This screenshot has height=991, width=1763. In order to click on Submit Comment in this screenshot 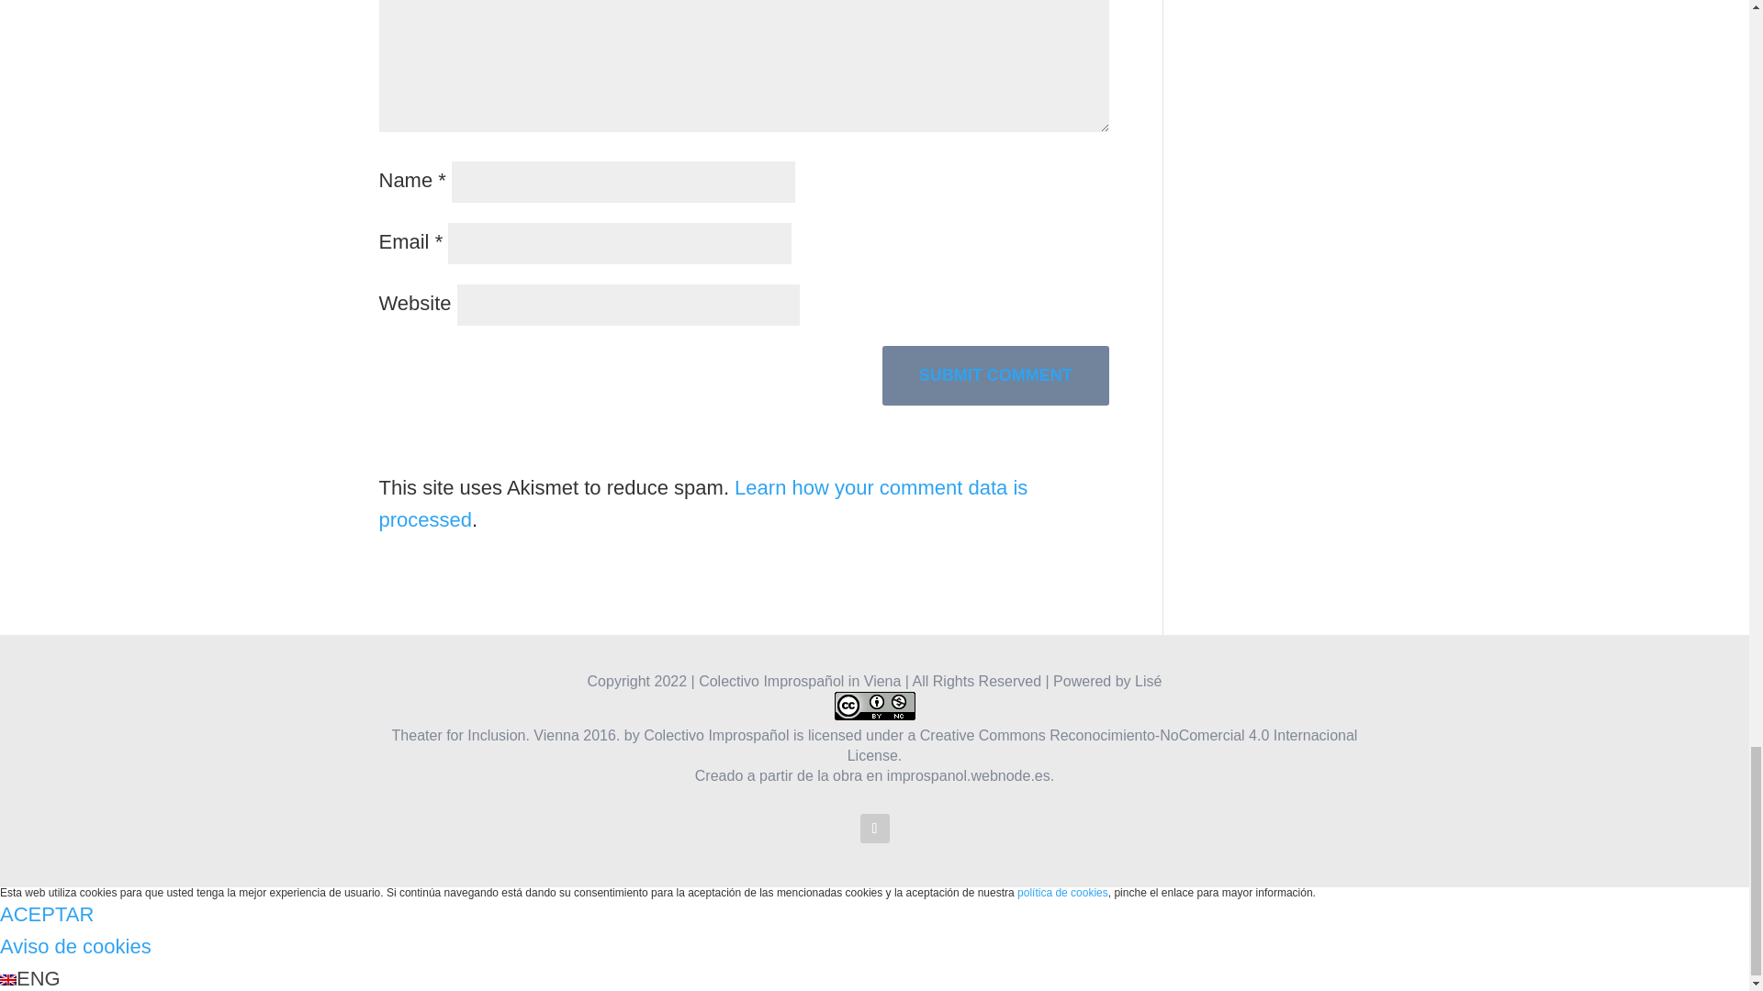, I will do `click(995, 374)`.